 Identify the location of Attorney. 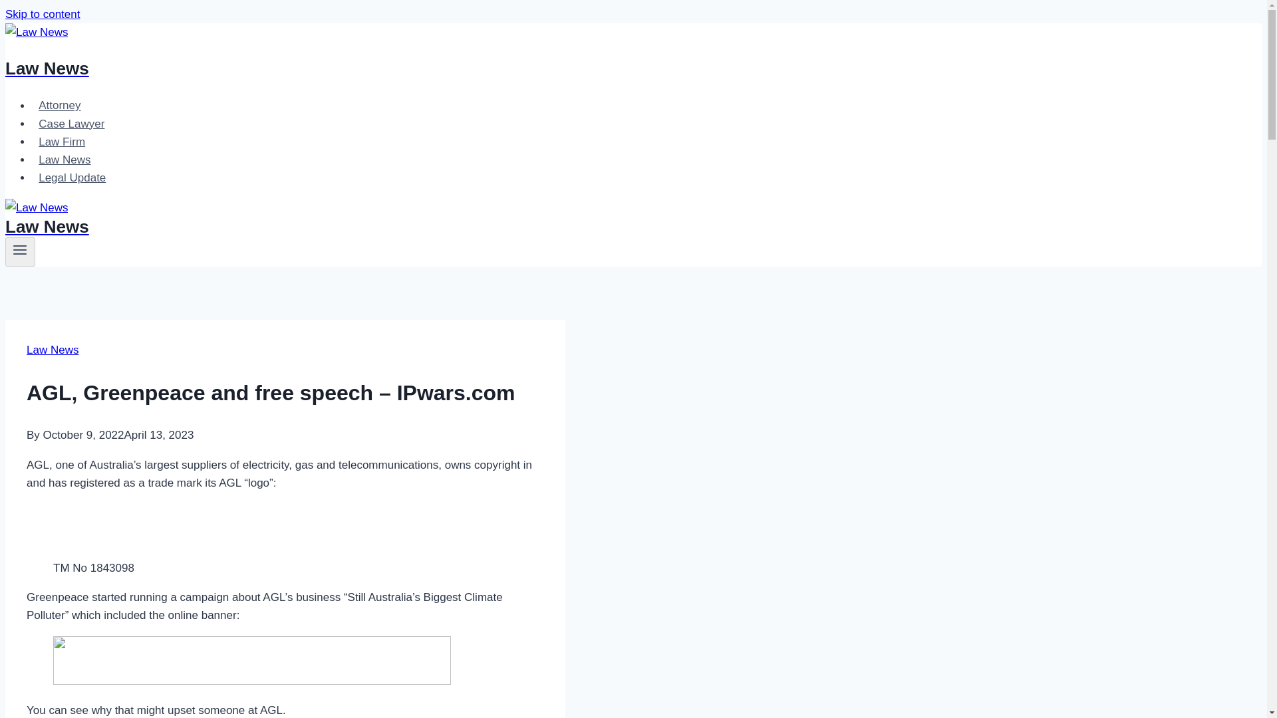
(60, 105).